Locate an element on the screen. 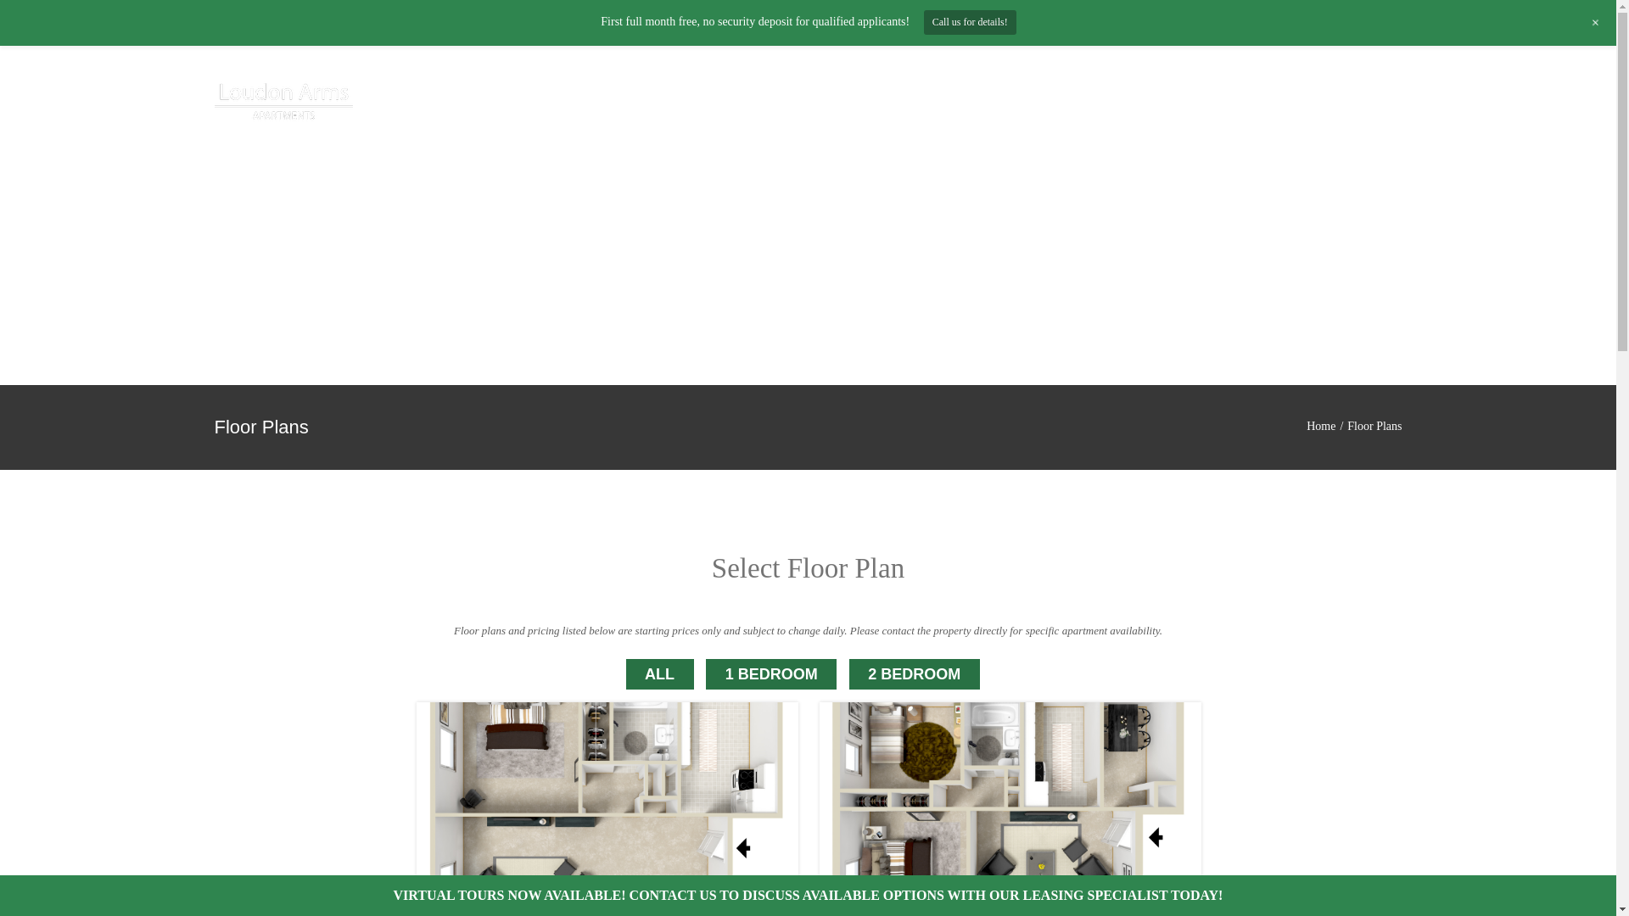 Image resolution: width=1629 pixels, height=916 pixels. 2 BEDROOM is located at coordinates (915, 674).